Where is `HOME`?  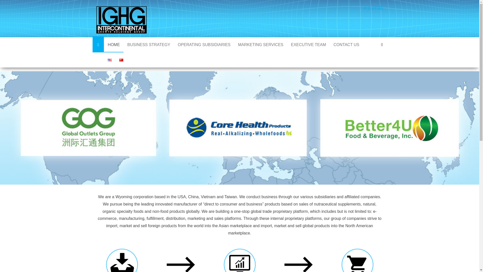 HOME is located at coordinates (114, 45).